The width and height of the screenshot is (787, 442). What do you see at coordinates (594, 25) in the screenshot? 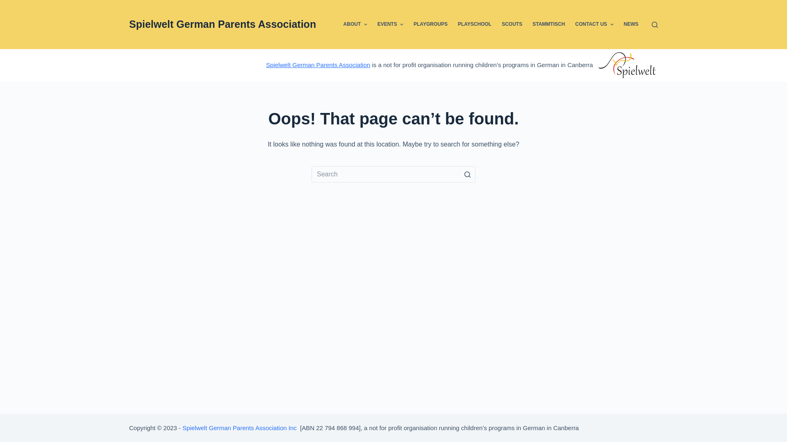
I see `CONTACT US` at bounding box center [594, 25].